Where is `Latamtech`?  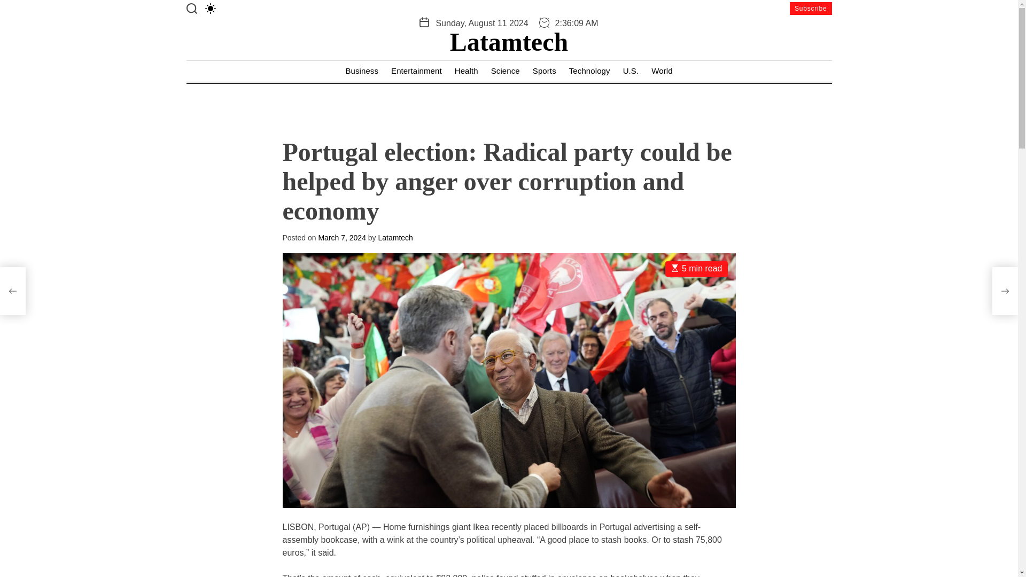 Latamtech is located at coordinates (509, 42).